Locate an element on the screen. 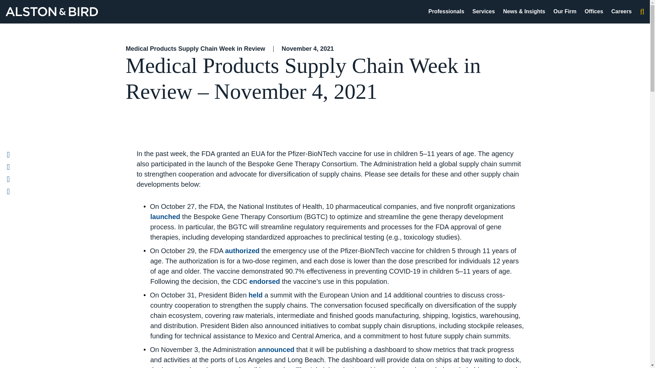 This screenshot has height=368, width=655. held is located at coordinates (256, 295).